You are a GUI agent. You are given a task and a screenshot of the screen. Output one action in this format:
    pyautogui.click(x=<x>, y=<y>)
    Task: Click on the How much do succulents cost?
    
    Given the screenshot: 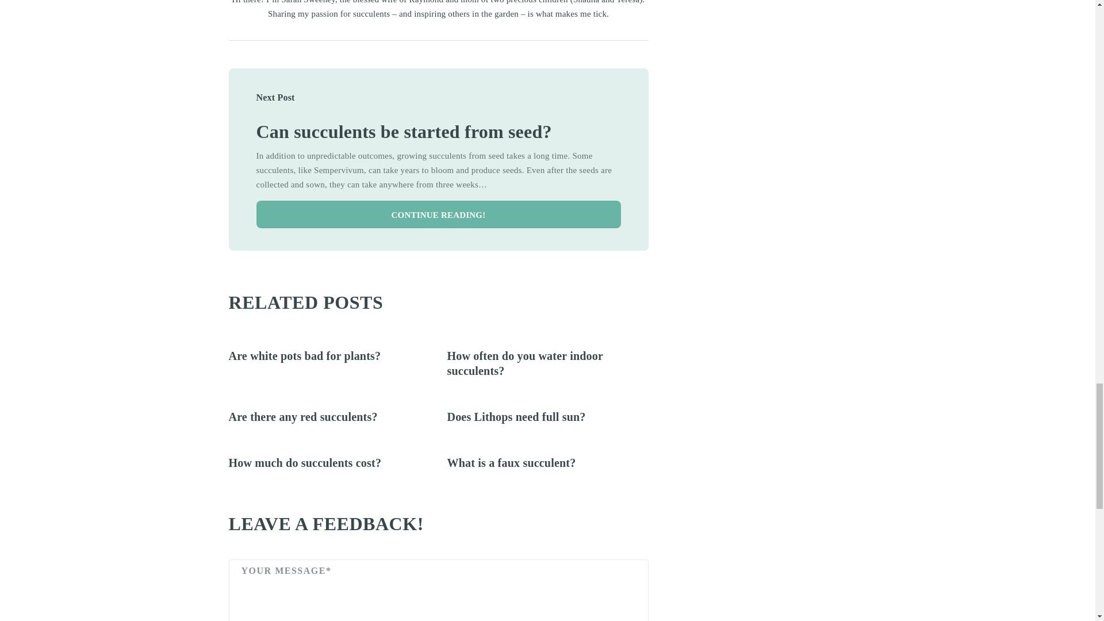 What is the action you would take?
    pyautogui.click(x=305, y=462)
    